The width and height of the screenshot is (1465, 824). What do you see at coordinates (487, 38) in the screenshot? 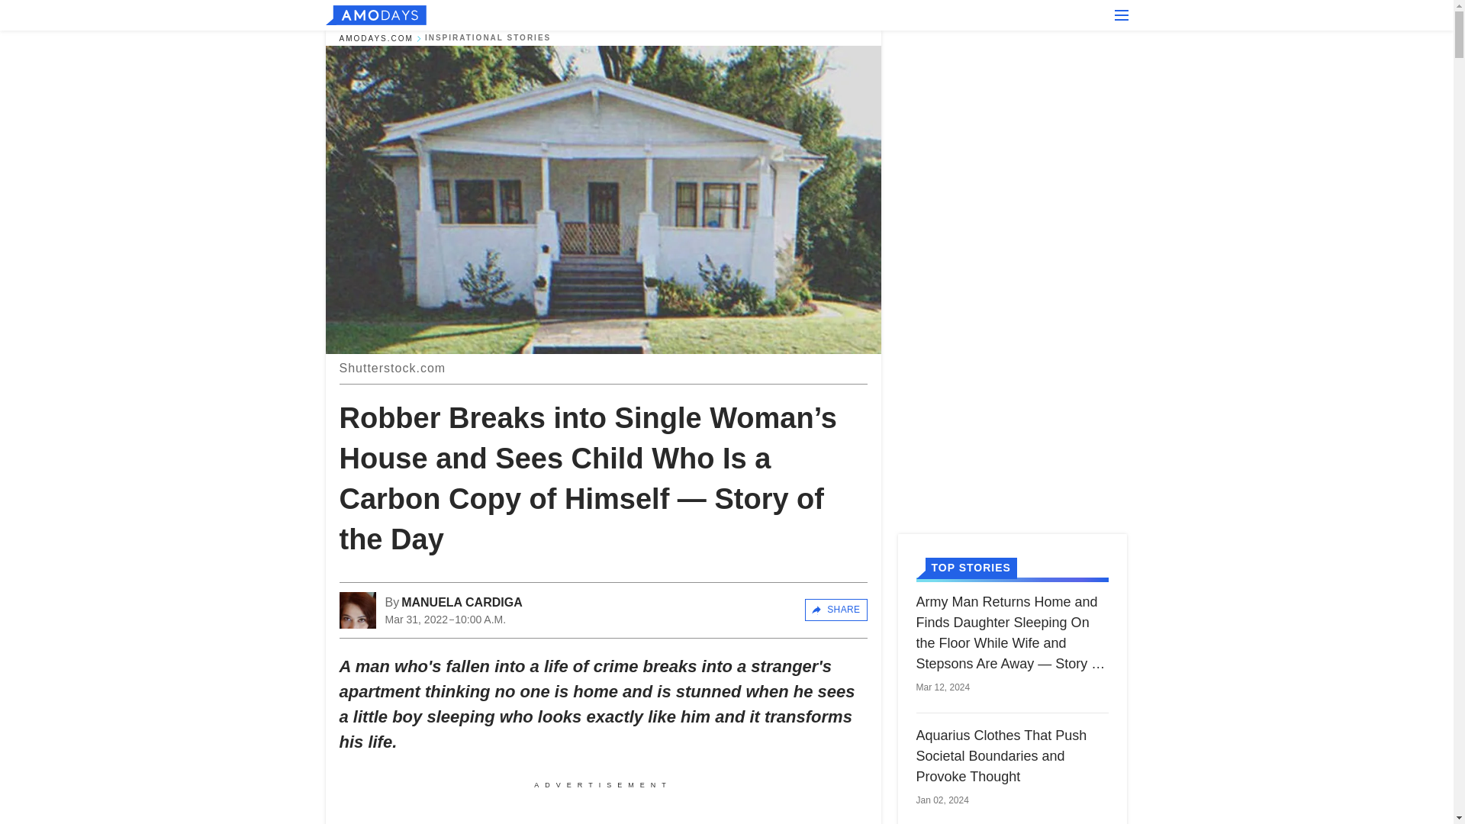
I see `INSPIRATIONAL STORIES` at bounding box center [487, 38].